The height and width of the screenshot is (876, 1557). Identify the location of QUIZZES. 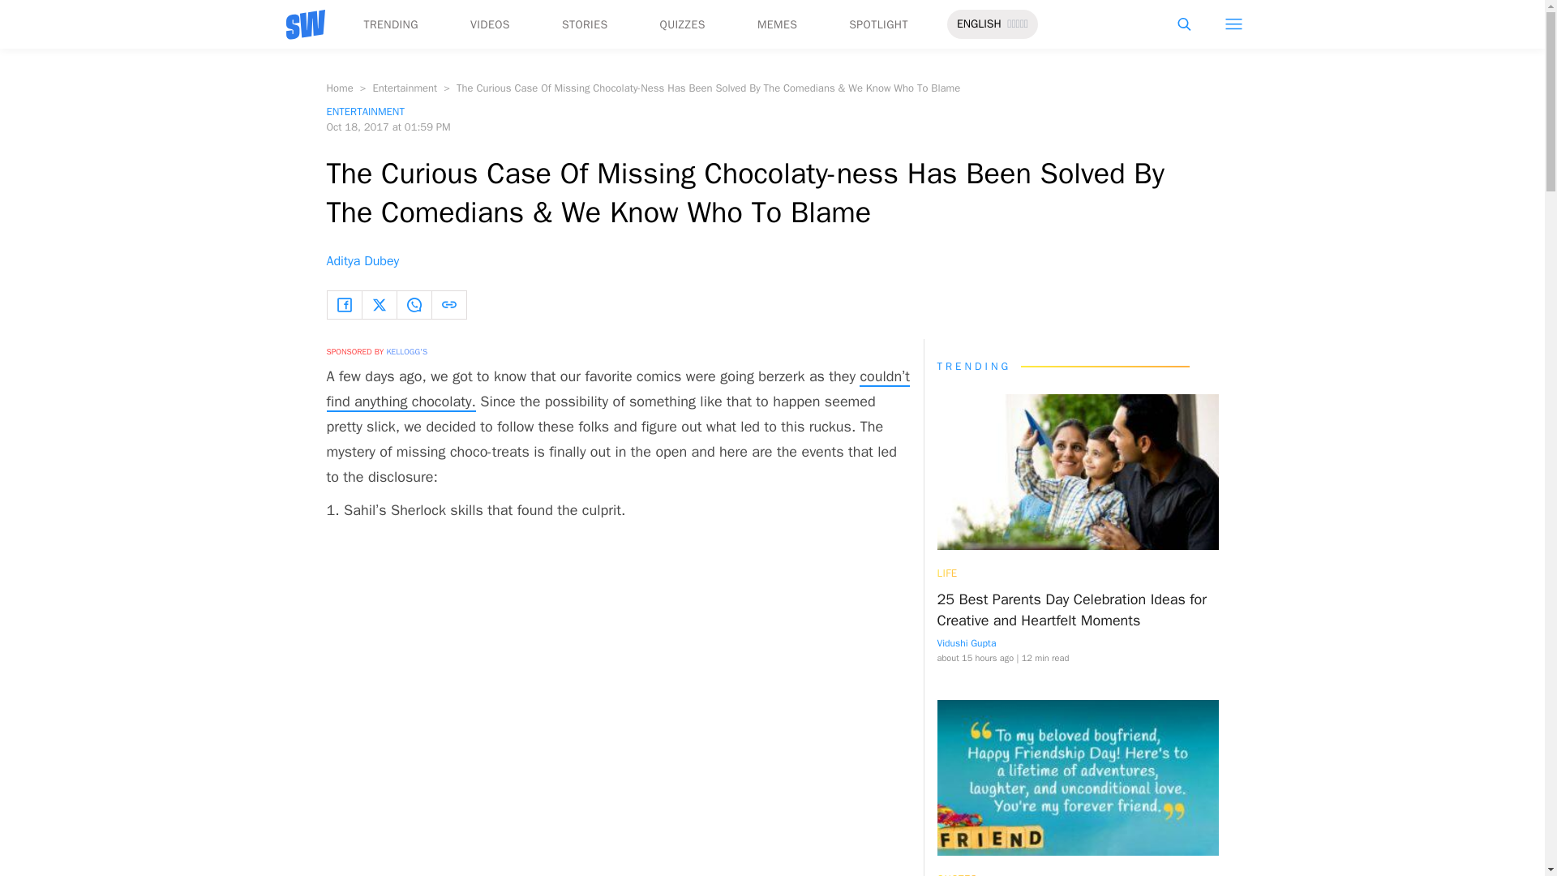
(683, 24).